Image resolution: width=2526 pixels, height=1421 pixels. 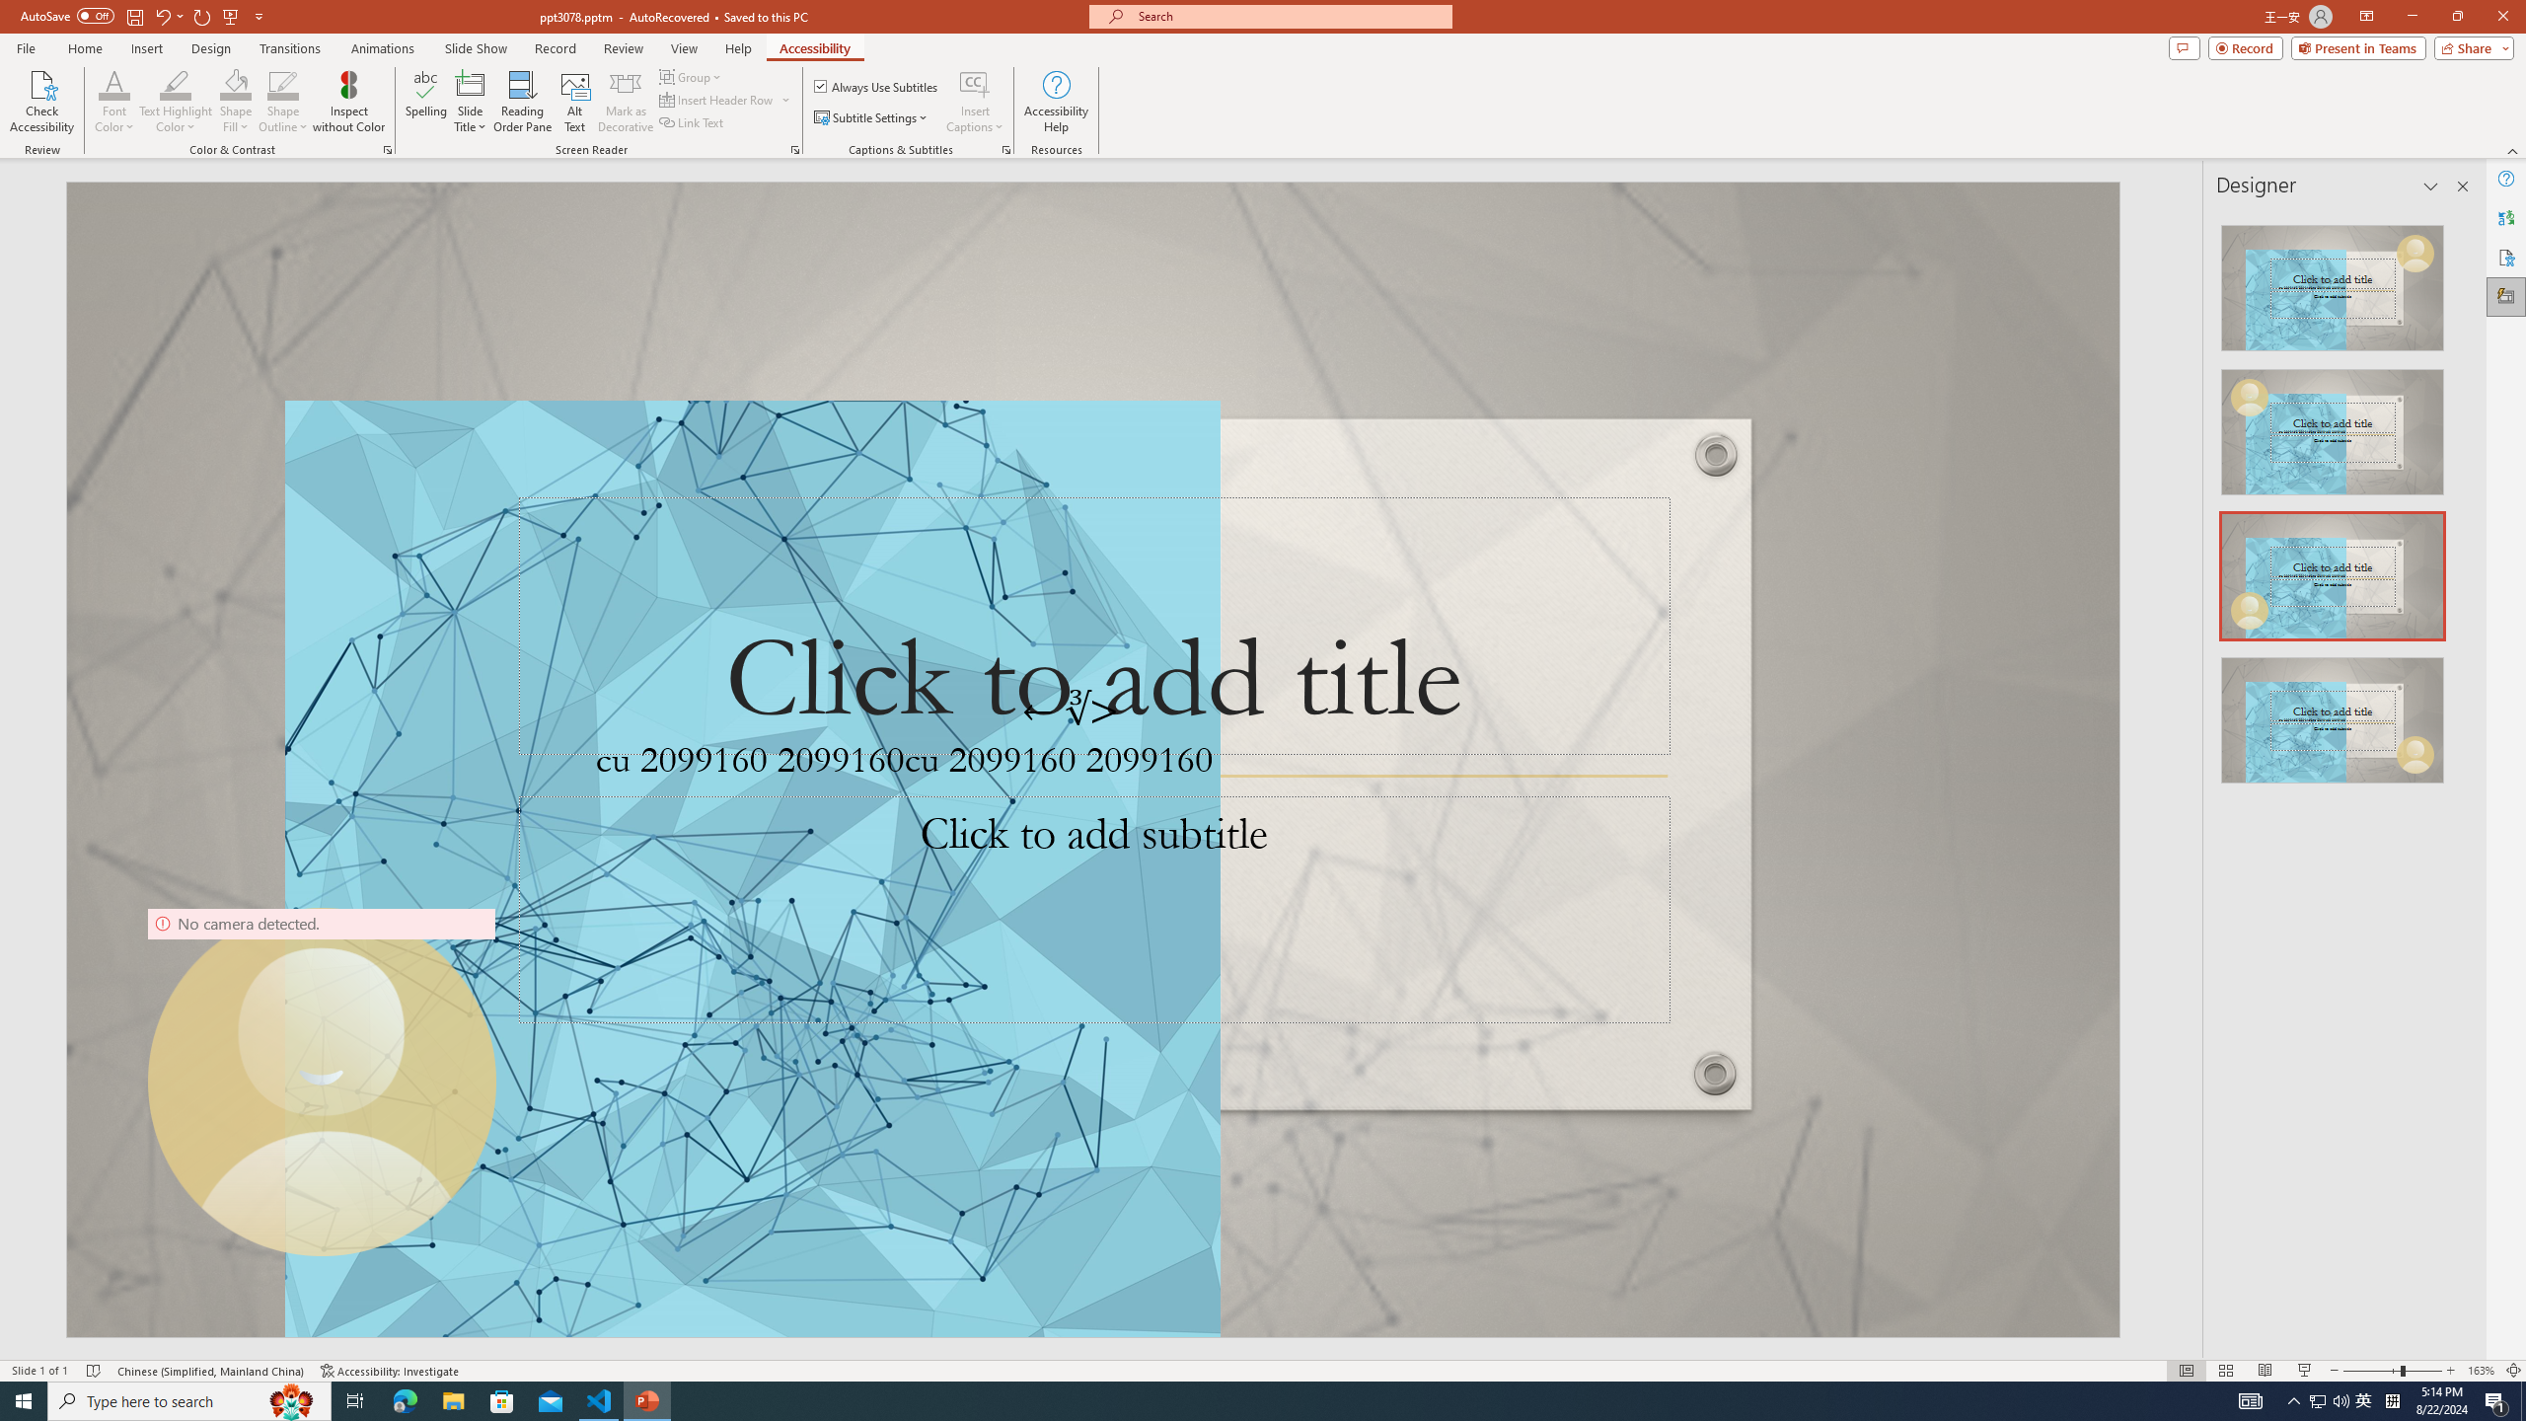 What do you see at coordinates (2481, 1371) in the screenshot?
I see `Zoom 163%` at bounding box center [2481, 1371].